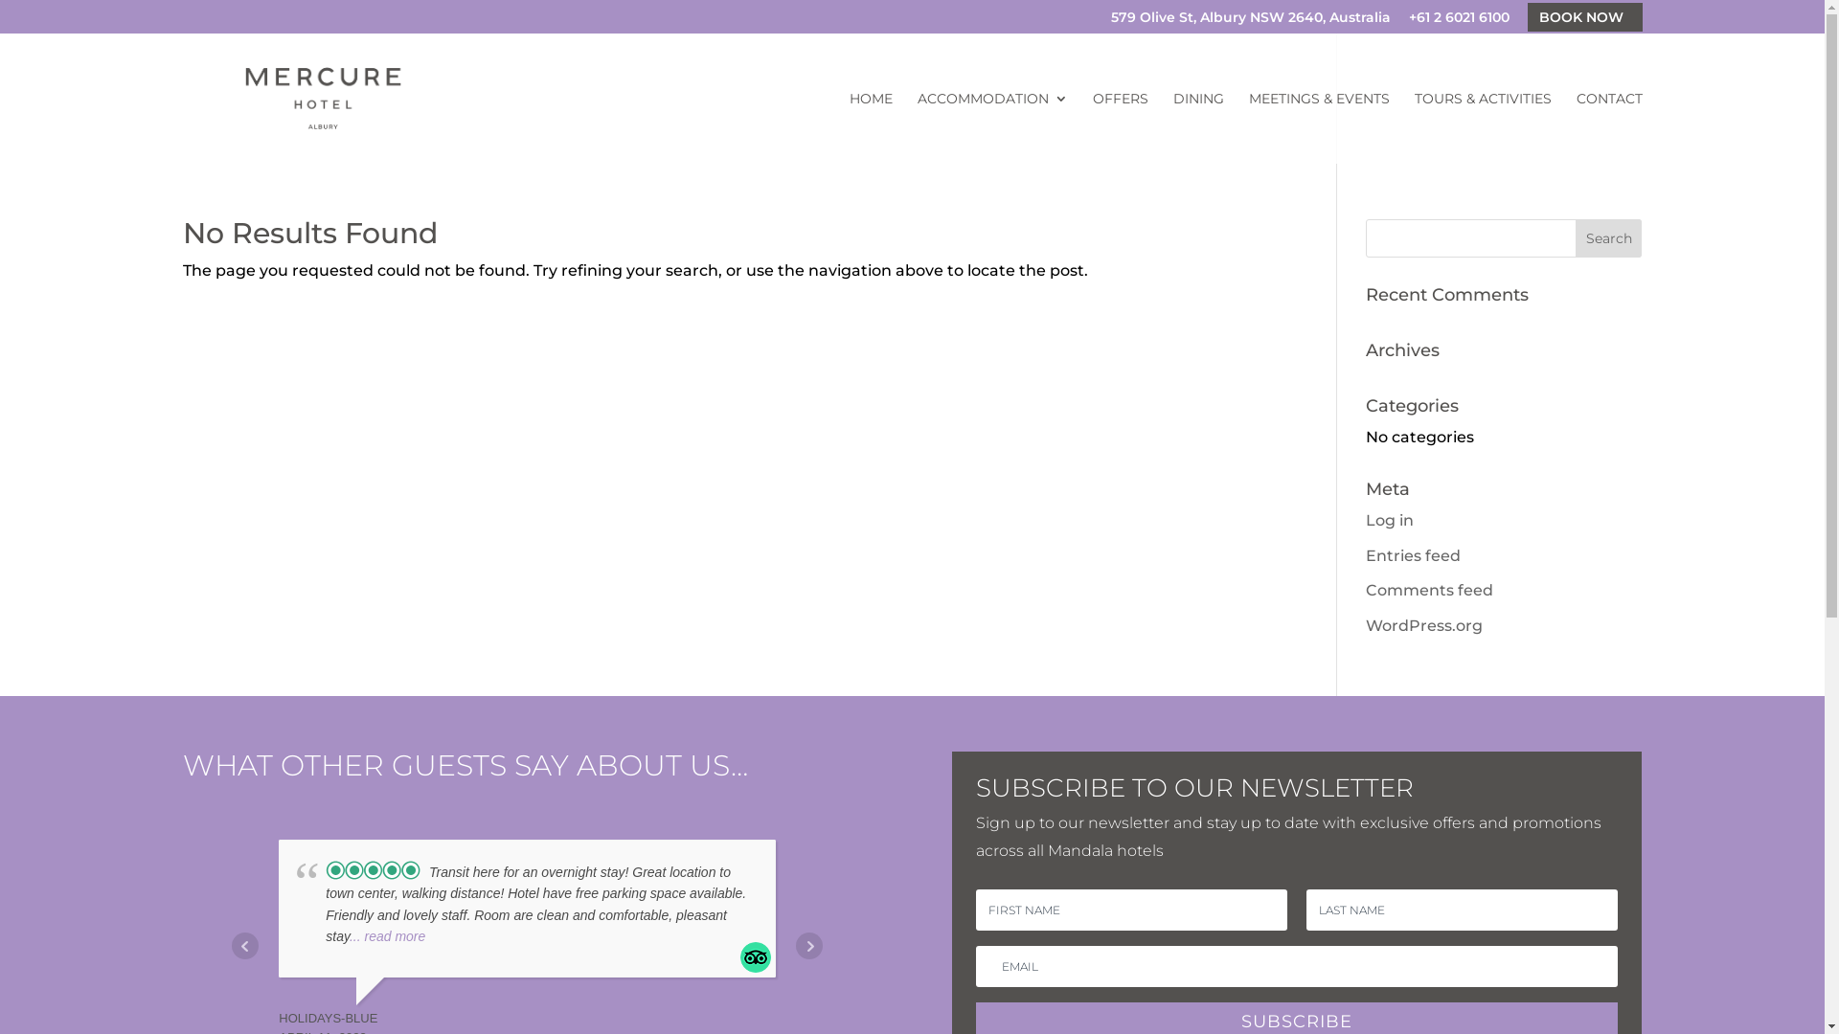  Describe the element at coordinates (1120, 128) in the screenshot. I see `OFFERS` at that location.